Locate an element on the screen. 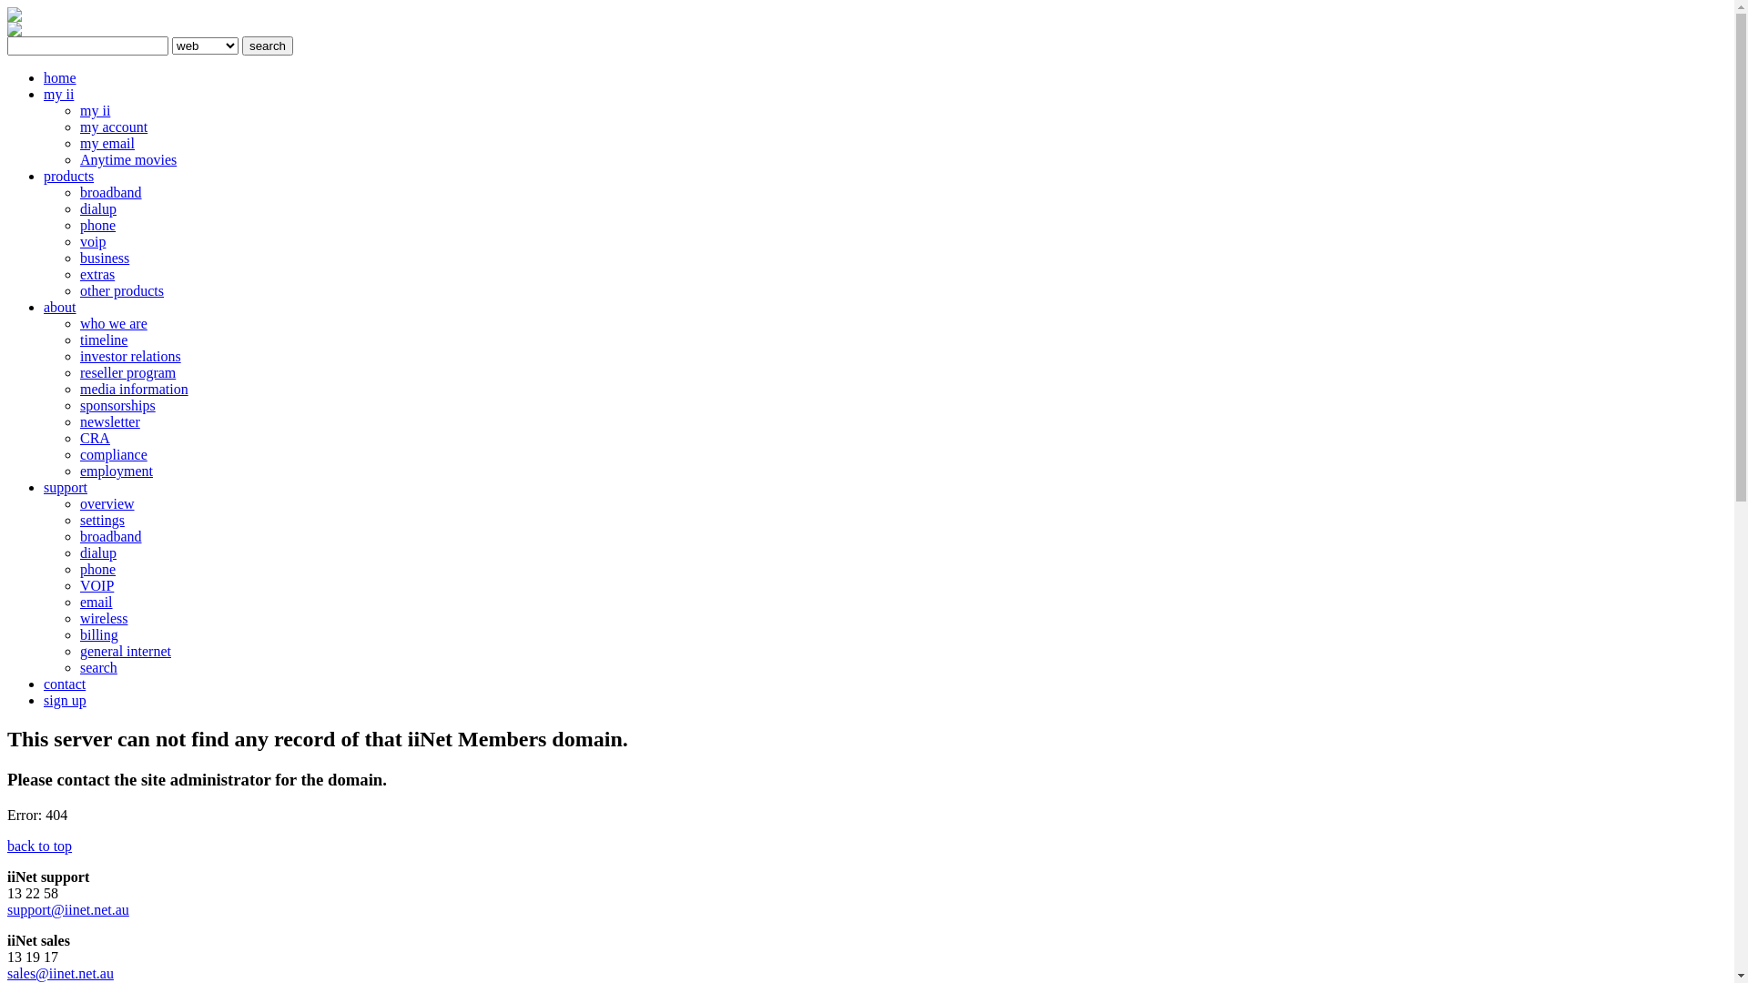 This screenshot has height=983, width=1748. back to top is located at coordinates (40, 846).